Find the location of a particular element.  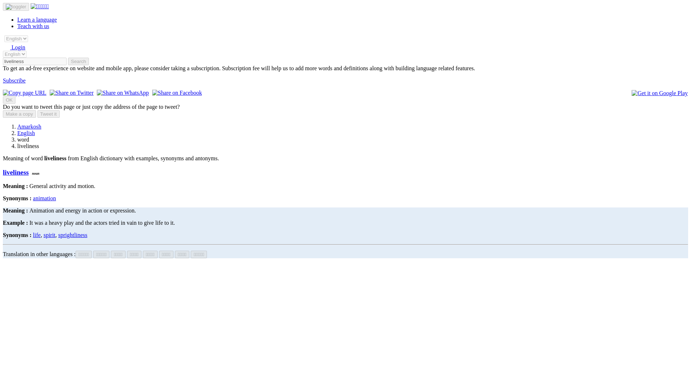

Learn a language is located at coordinates (37, 19).